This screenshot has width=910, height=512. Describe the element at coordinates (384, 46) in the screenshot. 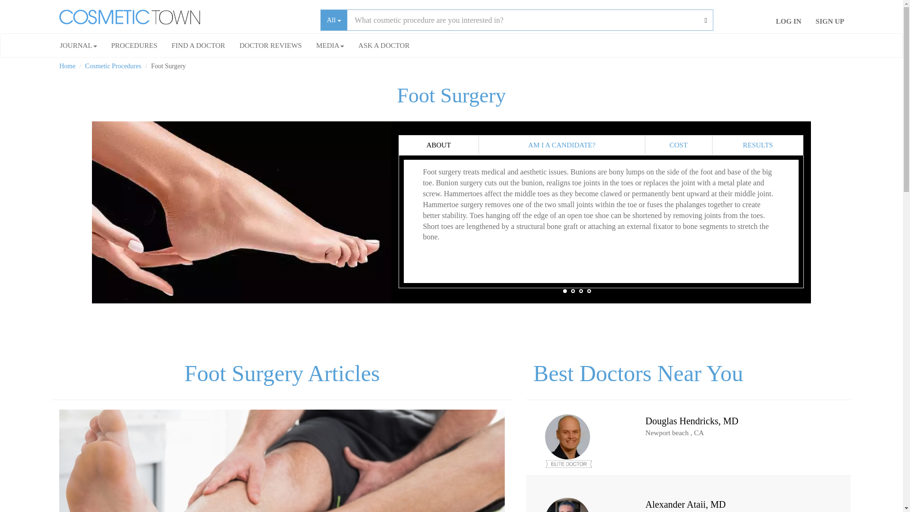

I see `ASK A DOCTOR` at that location.